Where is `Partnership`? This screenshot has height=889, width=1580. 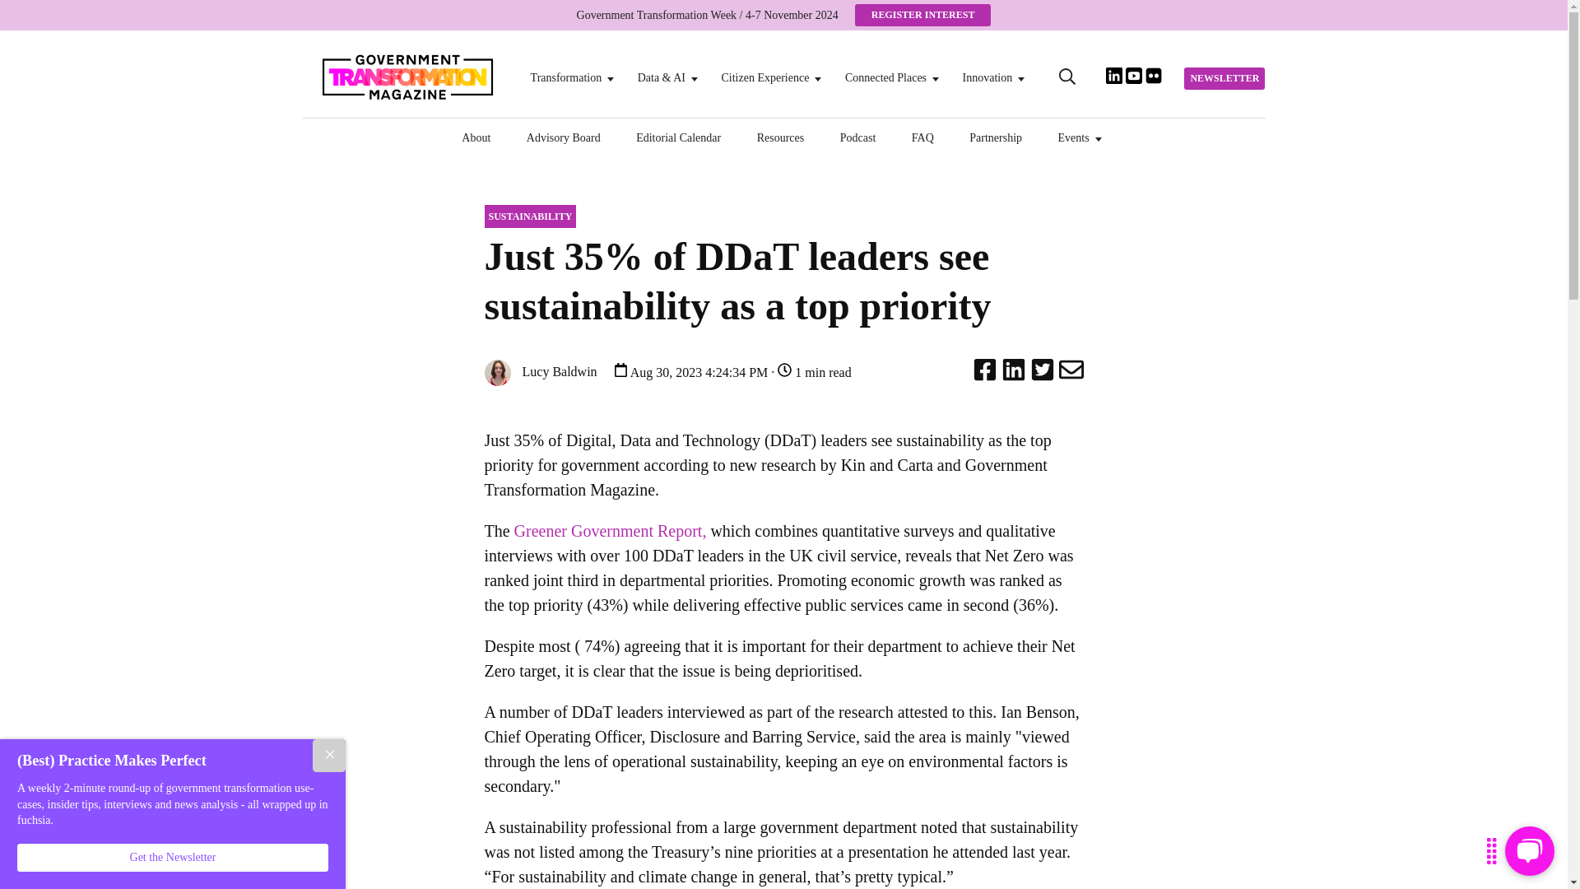
Partnership is located at coordinates (996, 137).